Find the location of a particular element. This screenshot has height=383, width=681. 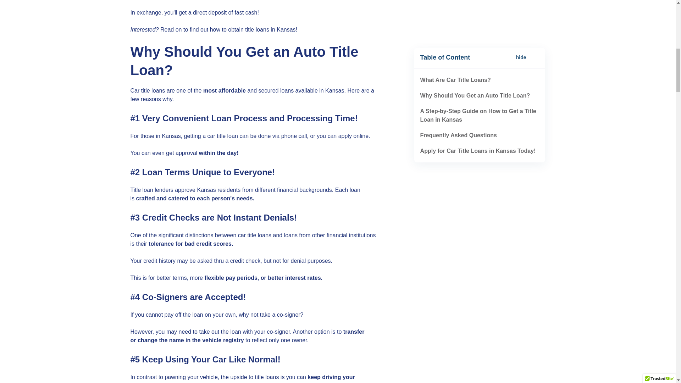

Scroll back to top is located at coordinates (658, 316).